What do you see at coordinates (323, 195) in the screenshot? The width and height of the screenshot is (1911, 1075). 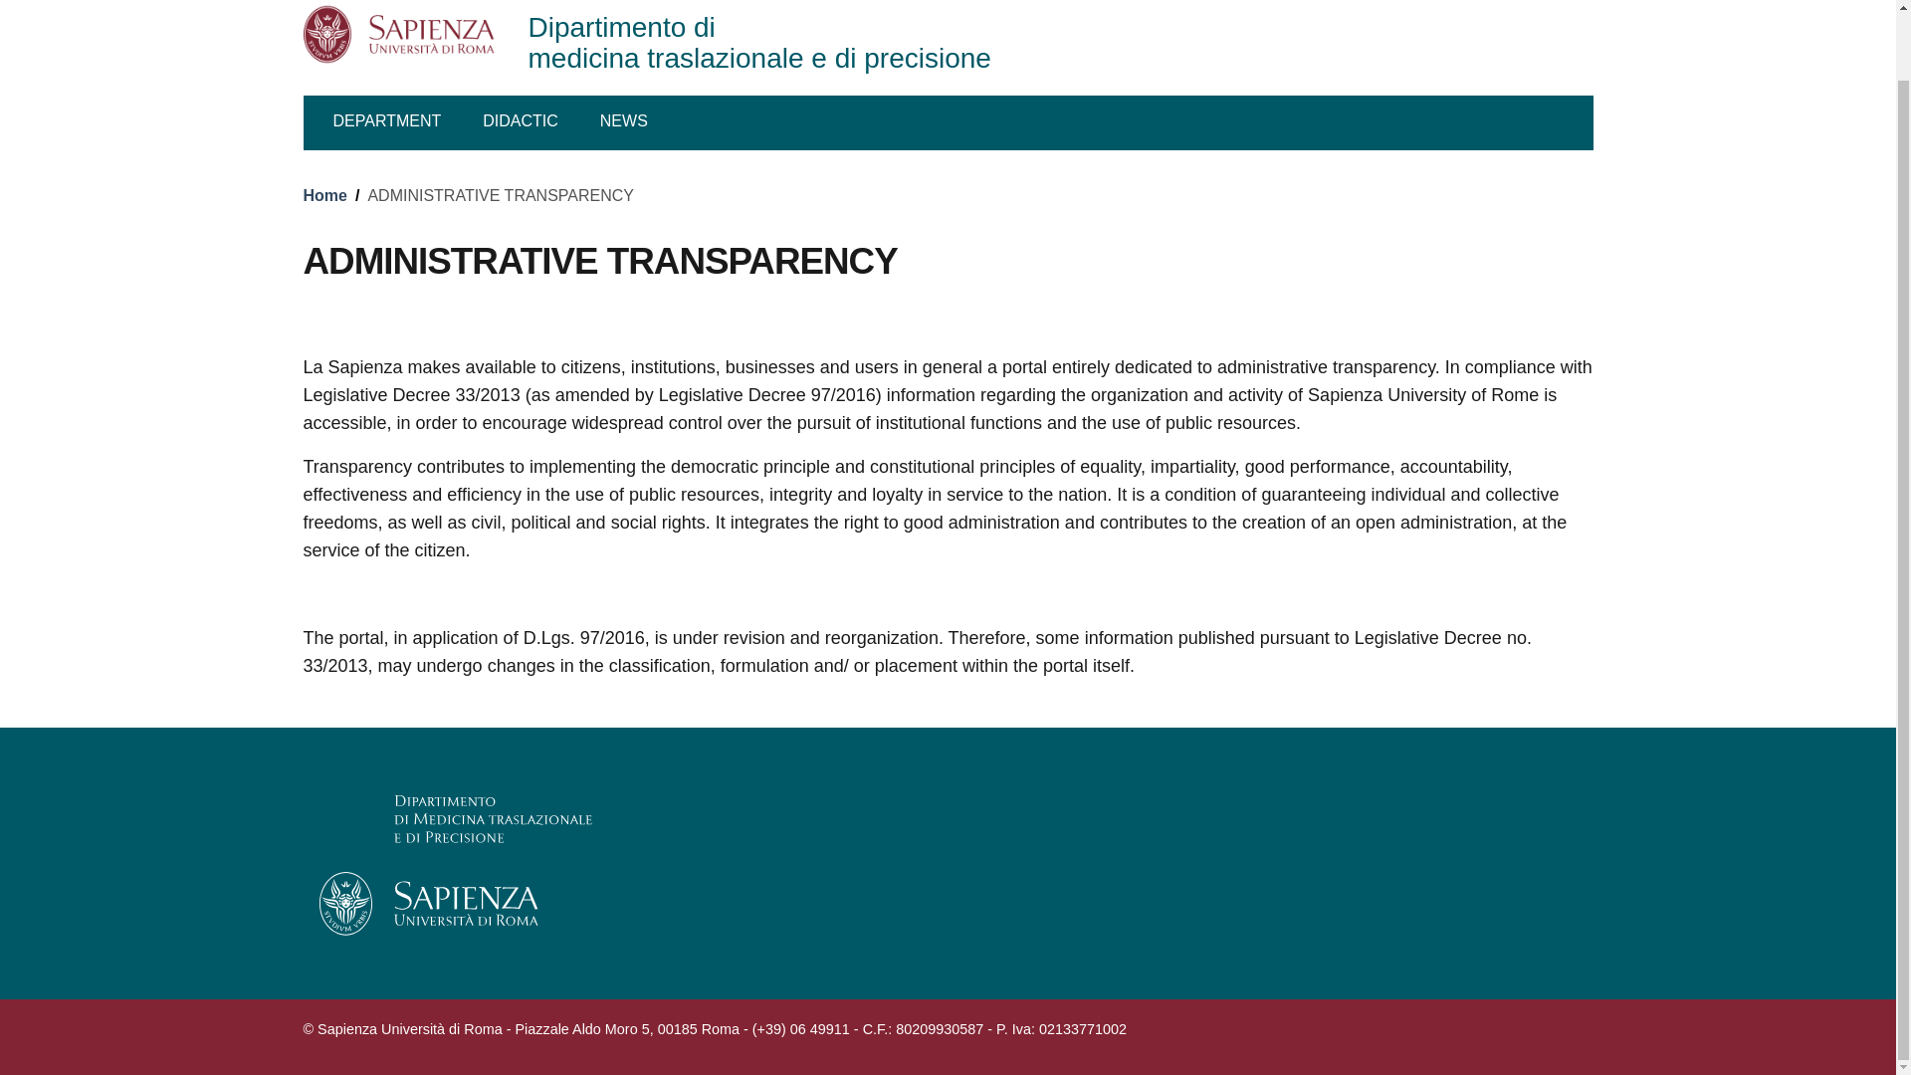 I see `Home` at bounding box center [323, 195].